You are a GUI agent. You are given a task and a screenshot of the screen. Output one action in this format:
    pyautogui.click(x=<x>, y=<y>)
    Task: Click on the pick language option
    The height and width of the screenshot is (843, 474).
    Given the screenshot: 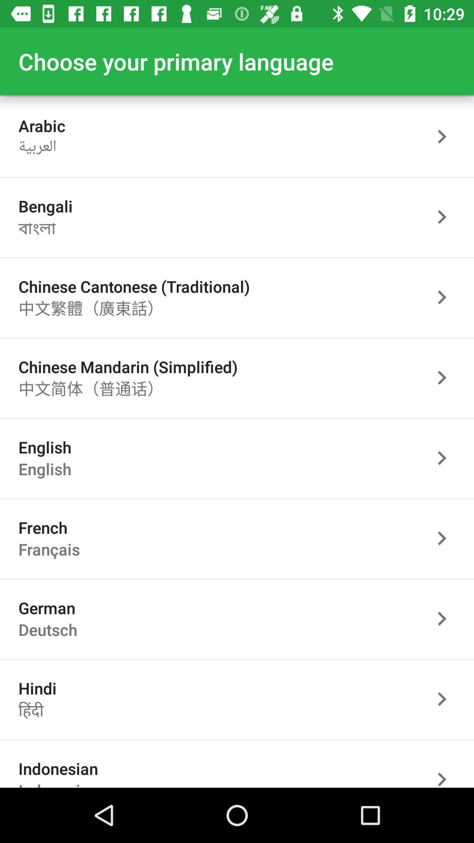 What is the action you would take?
    pyautogui.click(x=446, y=458)
    